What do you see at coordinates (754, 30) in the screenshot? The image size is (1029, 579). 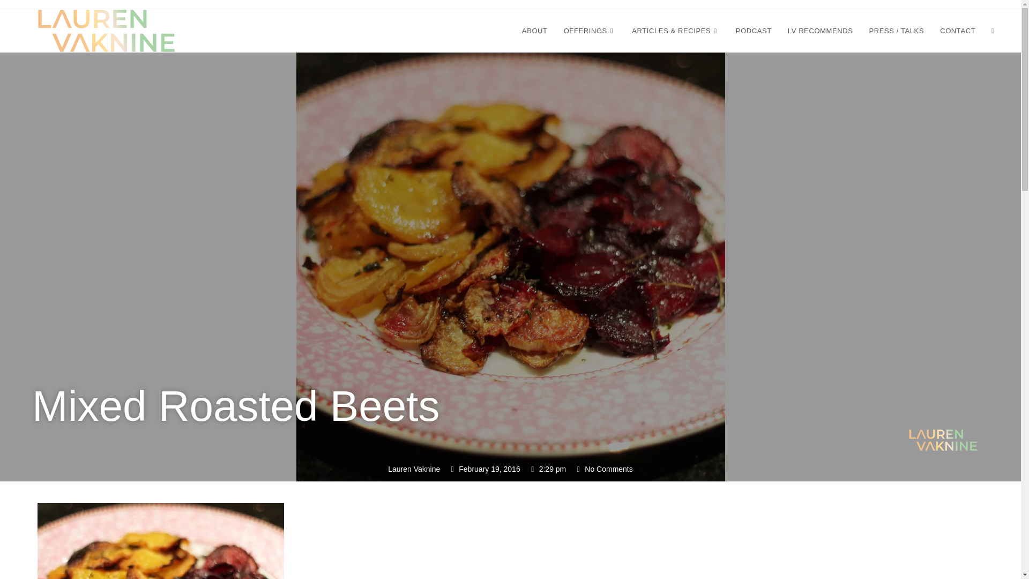 I see `PODCAST` at bounding box center [754, 30].